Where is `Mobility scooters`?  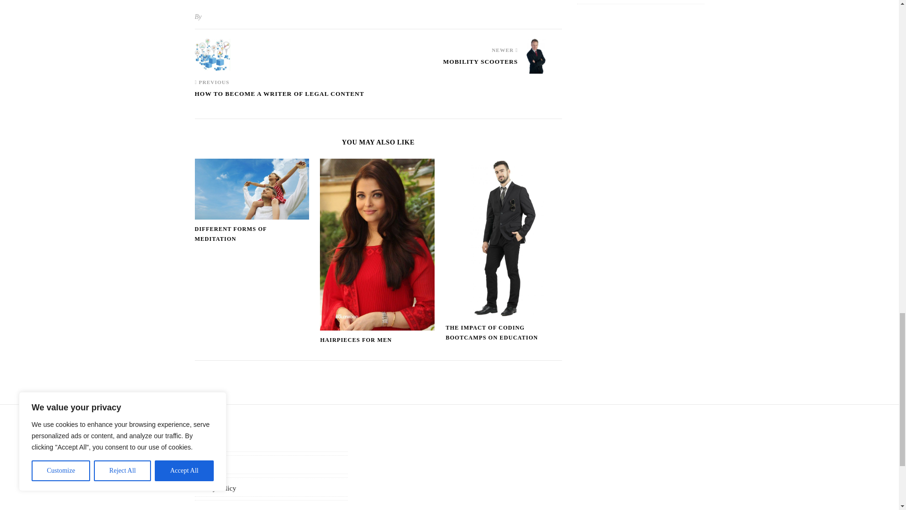 Mobility scooters is located at coordinates (480, 66).